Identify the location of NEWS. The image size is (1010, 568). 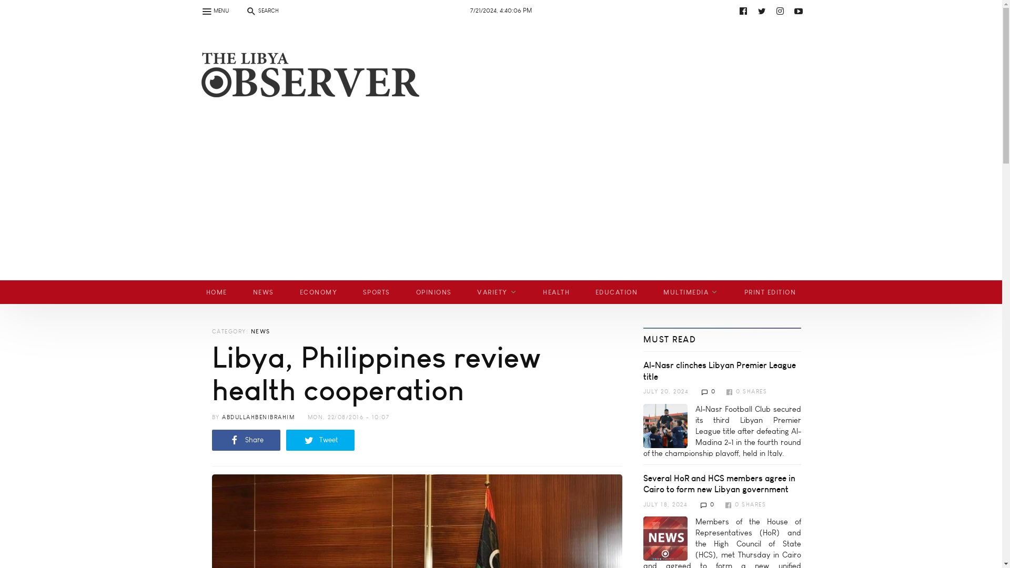
(263, 292).